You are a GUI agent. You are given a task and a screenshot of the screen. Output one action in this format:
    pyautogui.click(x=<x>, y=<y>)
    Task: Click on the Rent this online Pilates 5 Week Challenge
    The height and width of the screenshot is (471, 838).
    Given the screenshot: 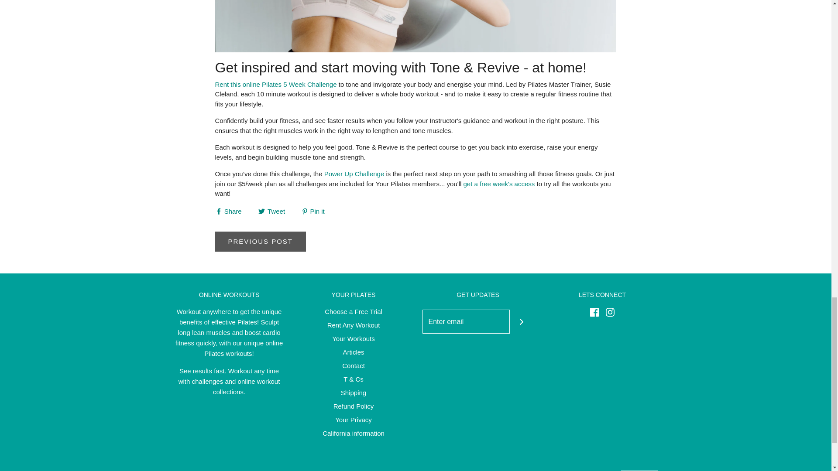 What is the action you would take?
    pyautogui.click(x=275, y=84)
    